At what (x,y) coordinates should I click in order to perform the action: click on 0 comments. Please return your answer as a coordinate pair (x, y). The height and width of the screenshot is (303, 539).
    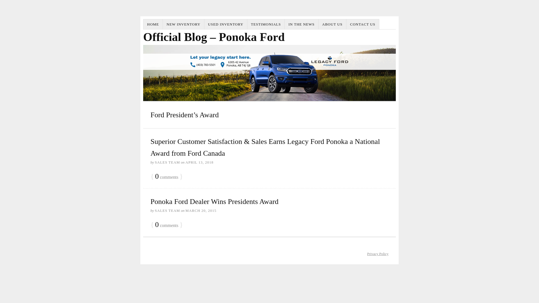
    Looking at the image, I should click on (167, 177).